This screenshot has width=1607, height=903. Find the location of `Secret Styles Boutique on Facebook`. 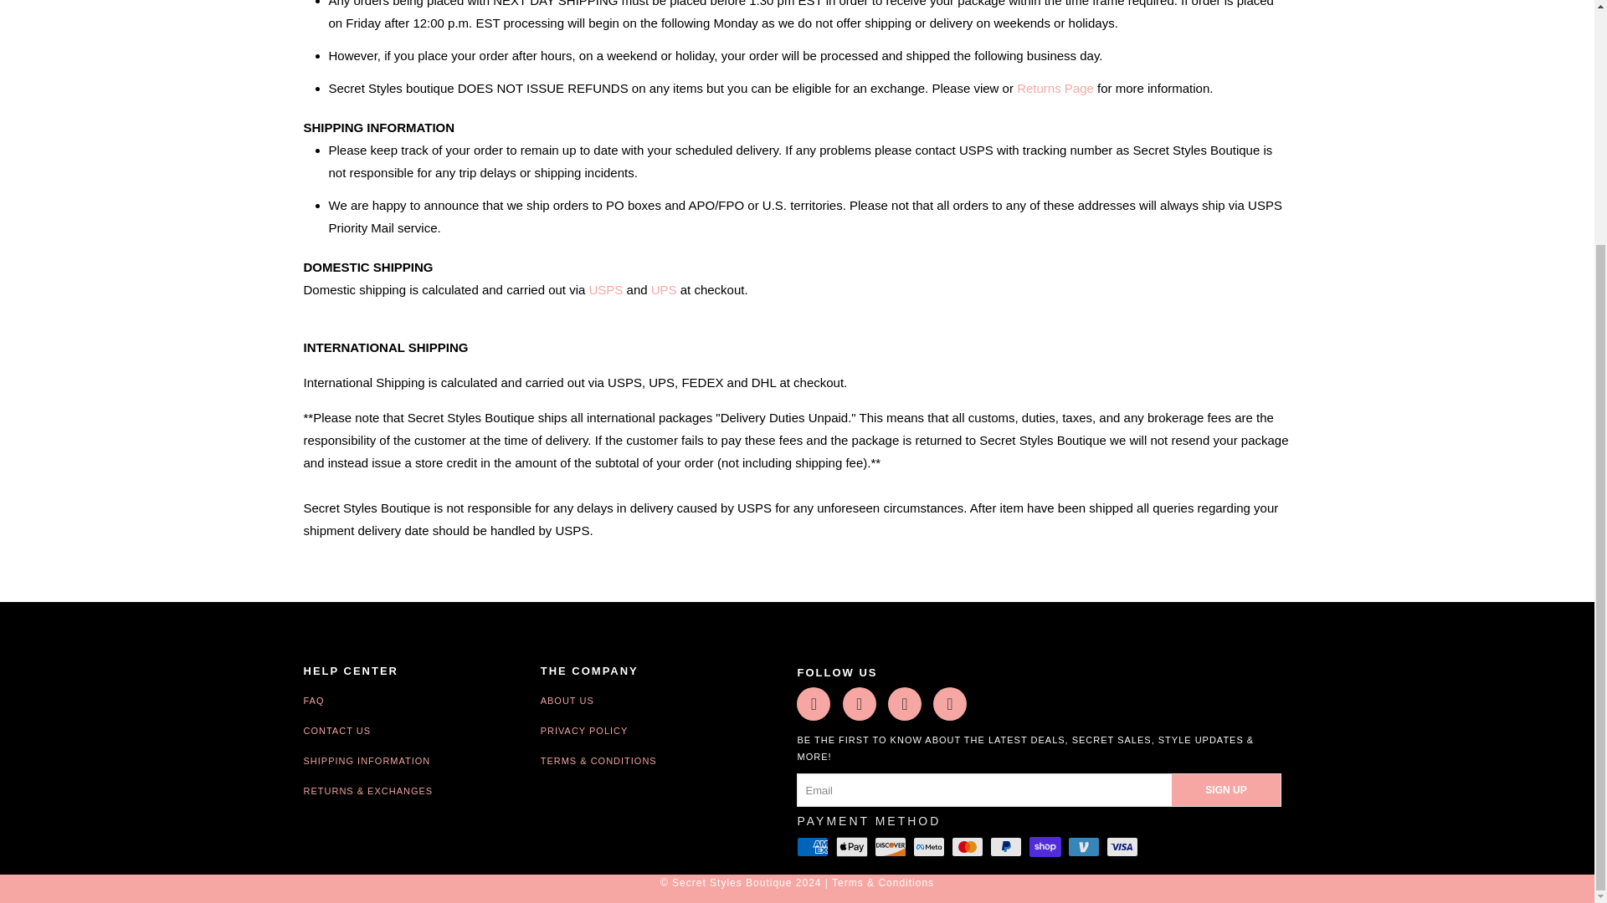

Secret Styles Boutique on Facebook is located at coordinates (859, 703).